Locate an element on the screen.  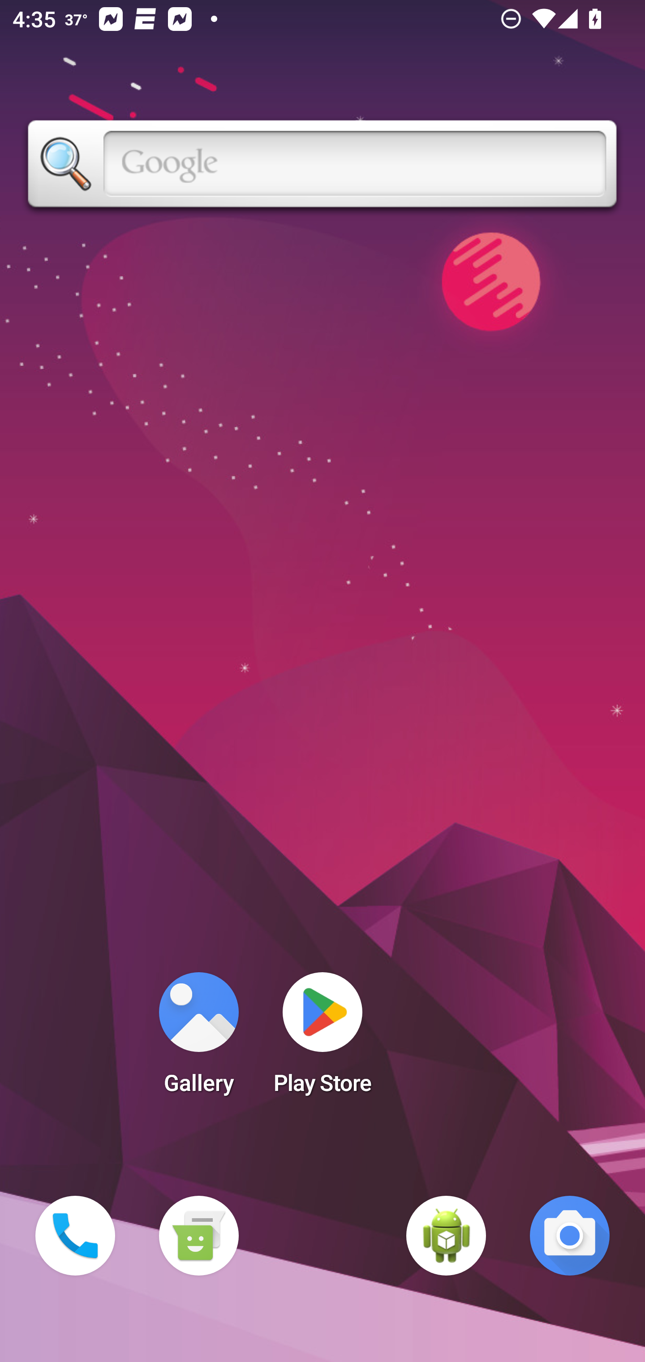
Play Store is located at coordinates (322, 1039).